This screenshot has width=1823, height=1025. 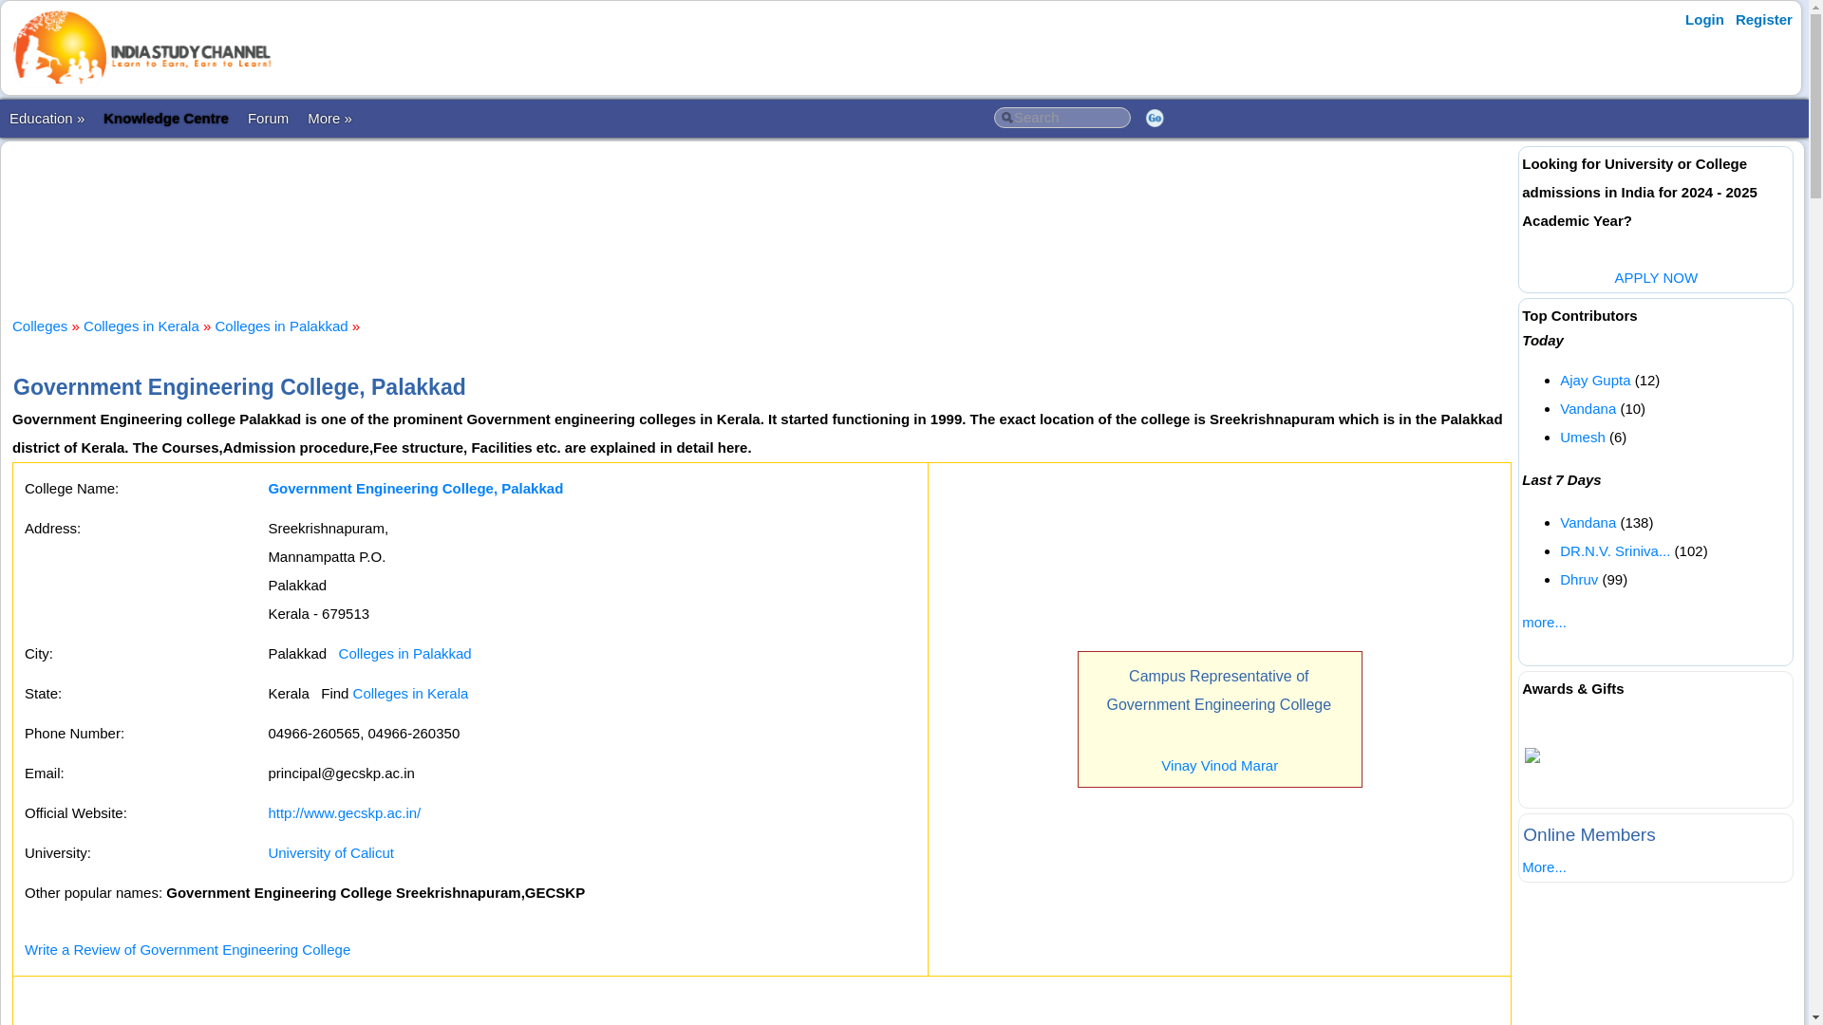 What do you see at coordinates (268, 118) in the screenshot?
I see `Forum` at bounding box center [268, 118].